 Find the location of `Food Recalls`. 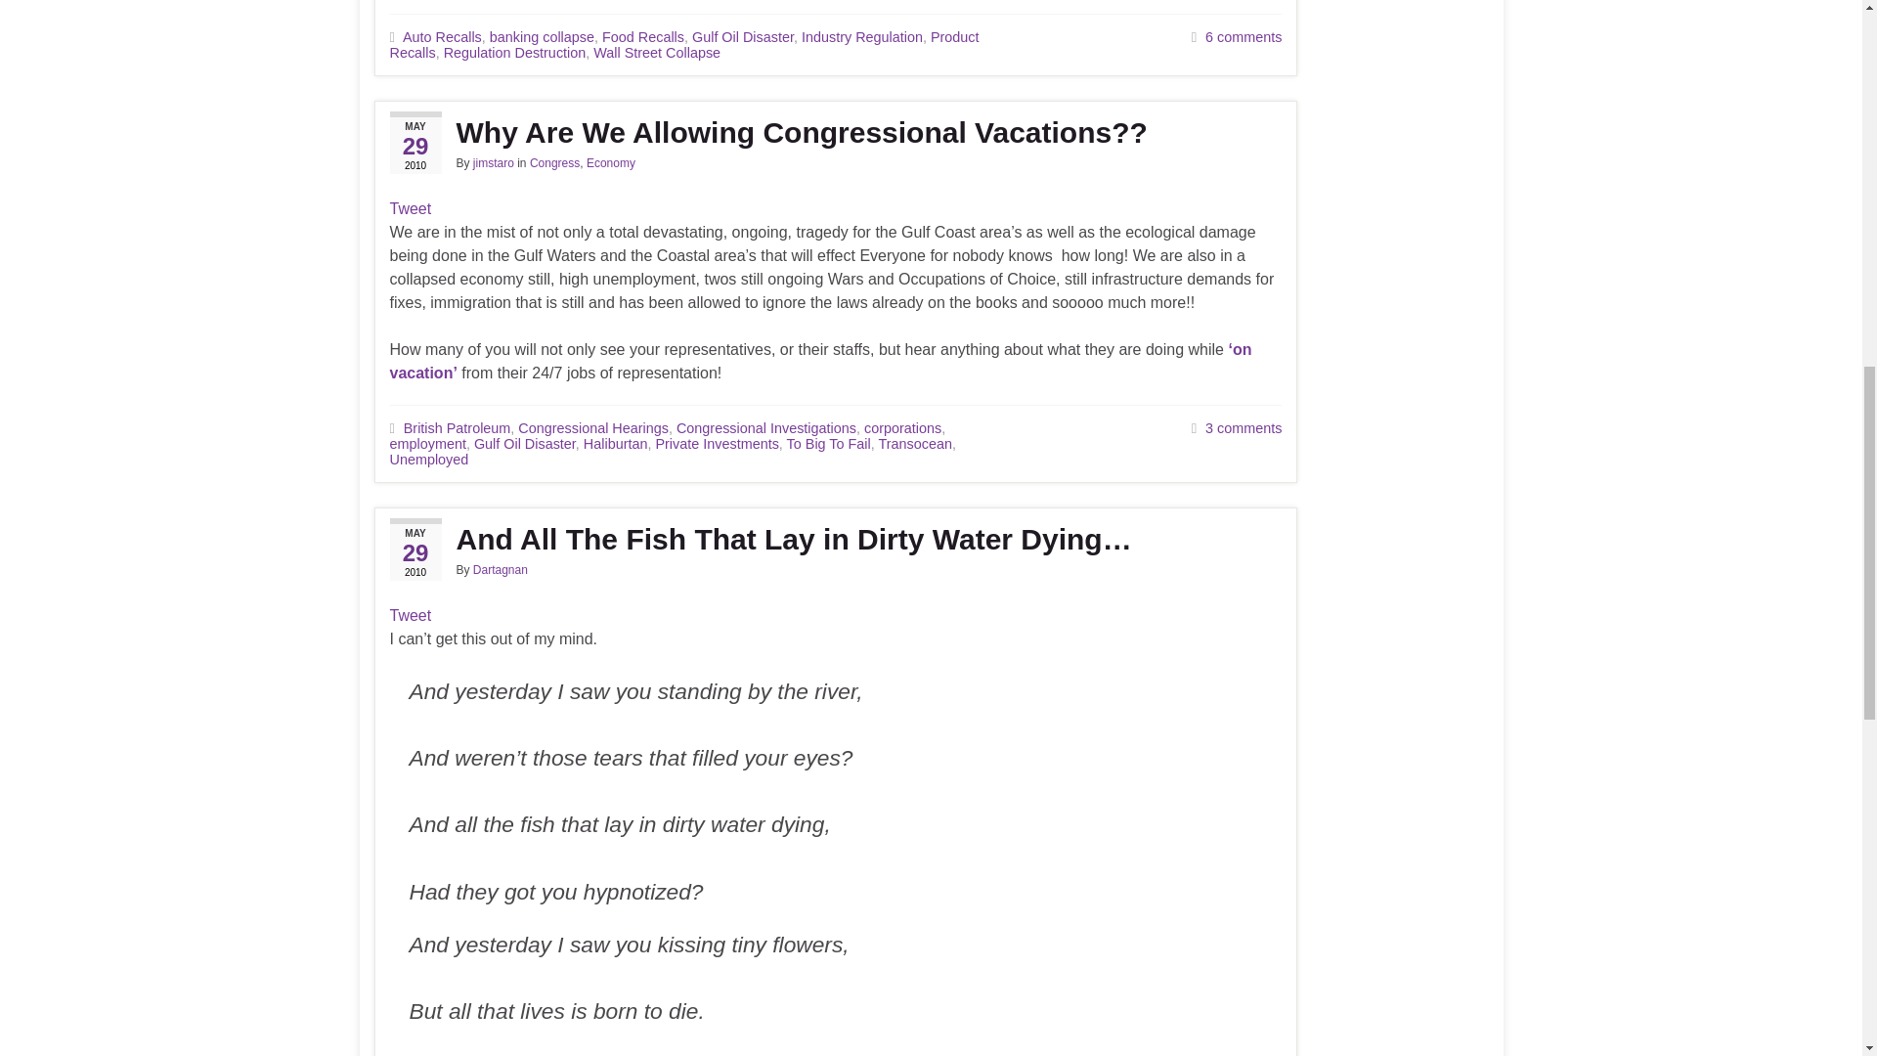

Food Recalls is located at coordinates (643, 37).